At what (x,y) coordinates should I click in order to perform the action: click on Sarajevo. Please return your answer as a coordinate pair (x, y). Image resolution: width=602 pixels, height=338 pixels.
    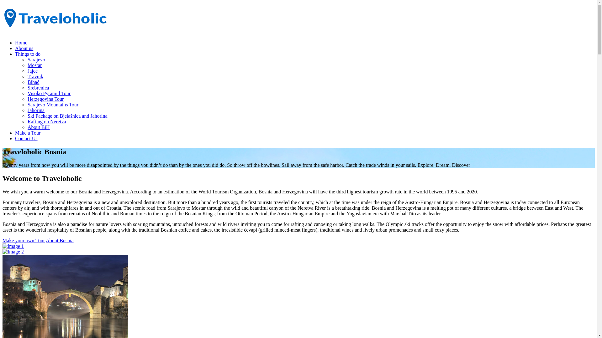
    Looking at the image, I should click on (311, 60).